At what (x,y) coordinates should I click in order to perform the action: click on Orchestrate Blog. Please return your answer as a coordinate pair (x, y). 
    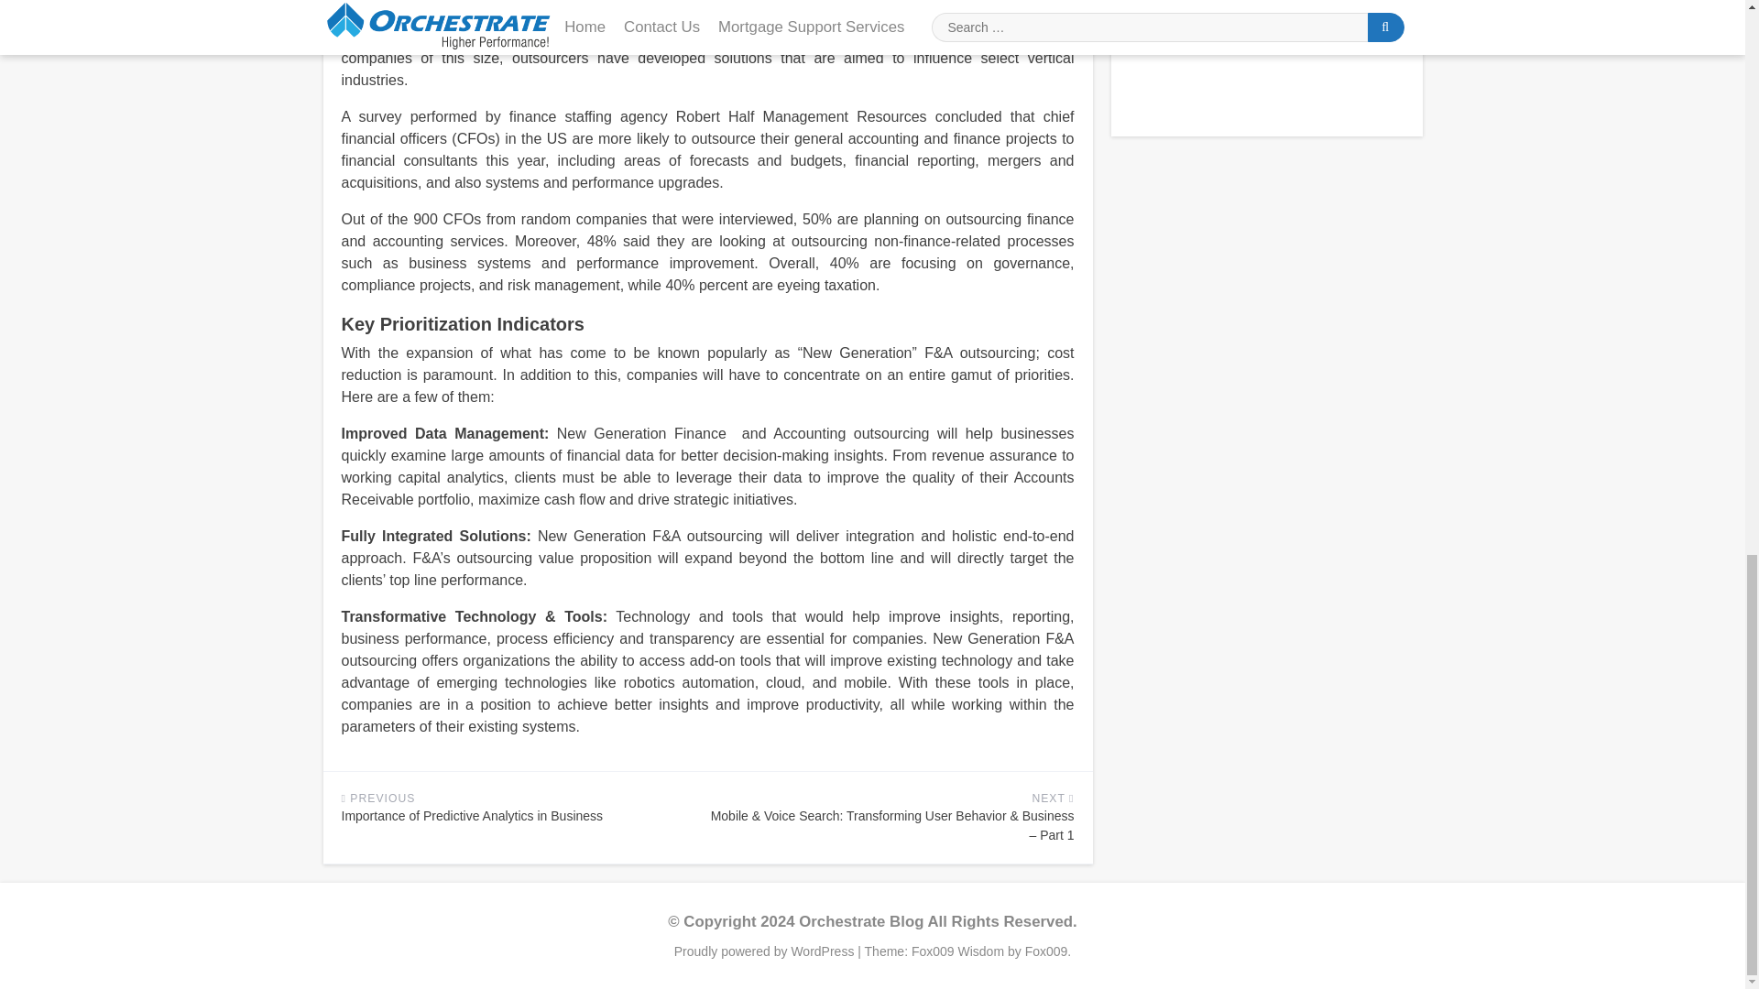
    Looking at the image, I should click on (861, 921).